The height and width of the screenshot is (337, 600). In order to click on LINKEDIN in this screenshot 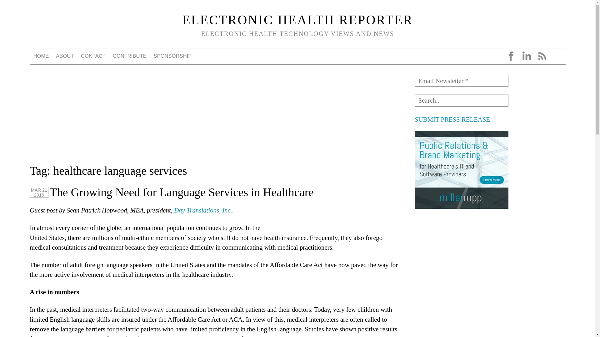, I will do `click(526, 56)`.